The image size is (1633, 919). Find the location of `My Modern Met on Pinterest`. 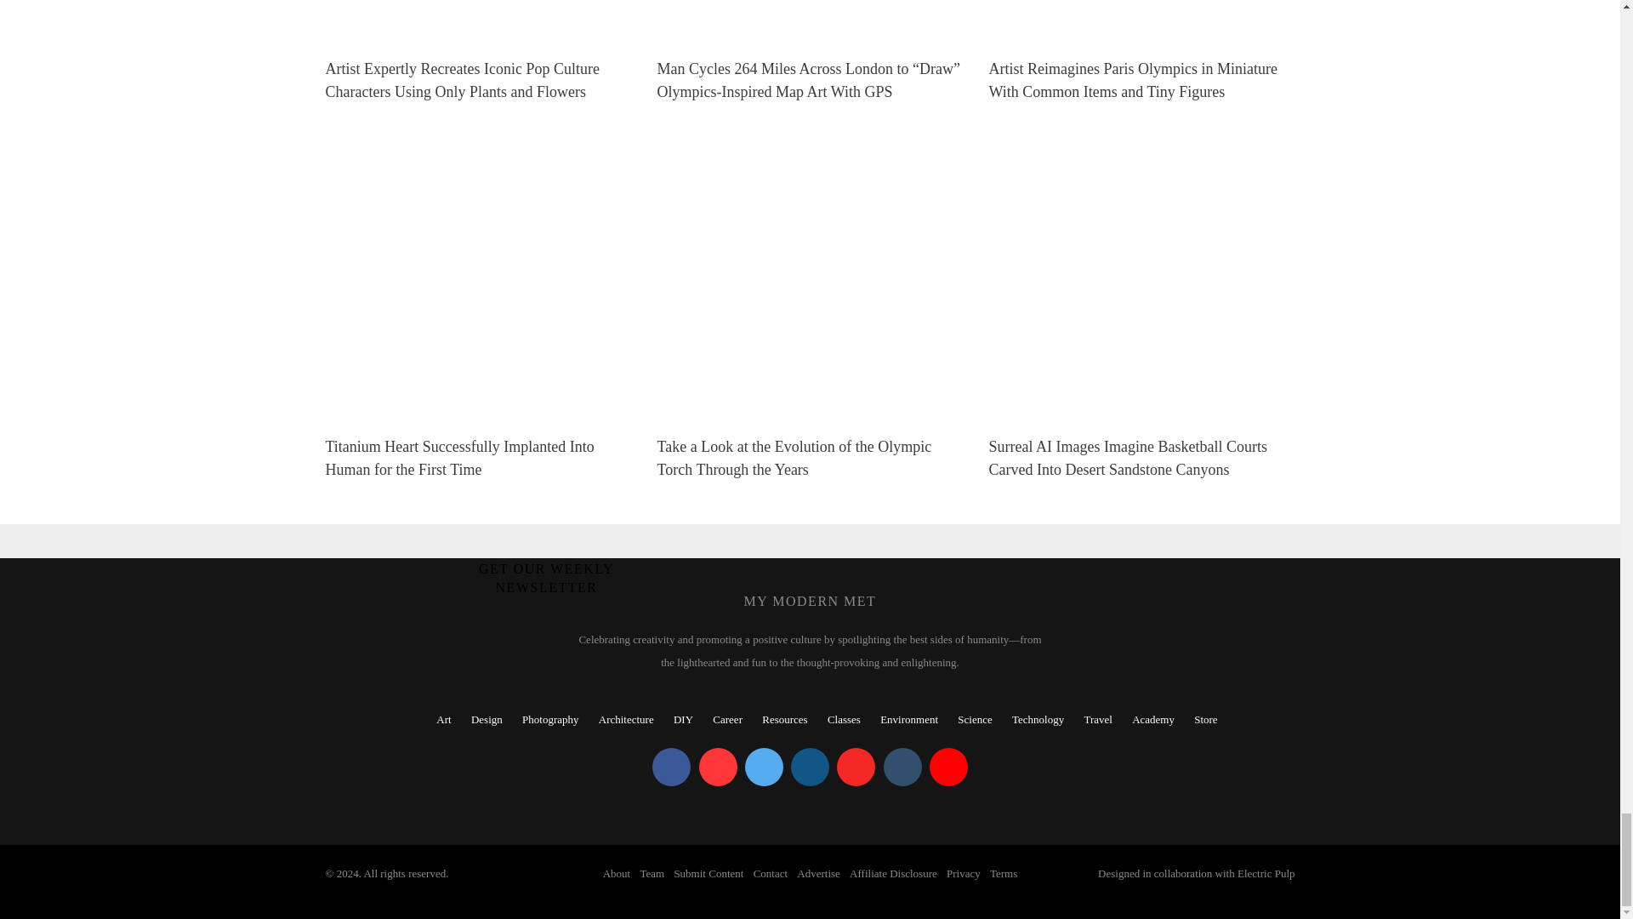

My Modern Met on Pinterest is located at coordinates (718, 768).